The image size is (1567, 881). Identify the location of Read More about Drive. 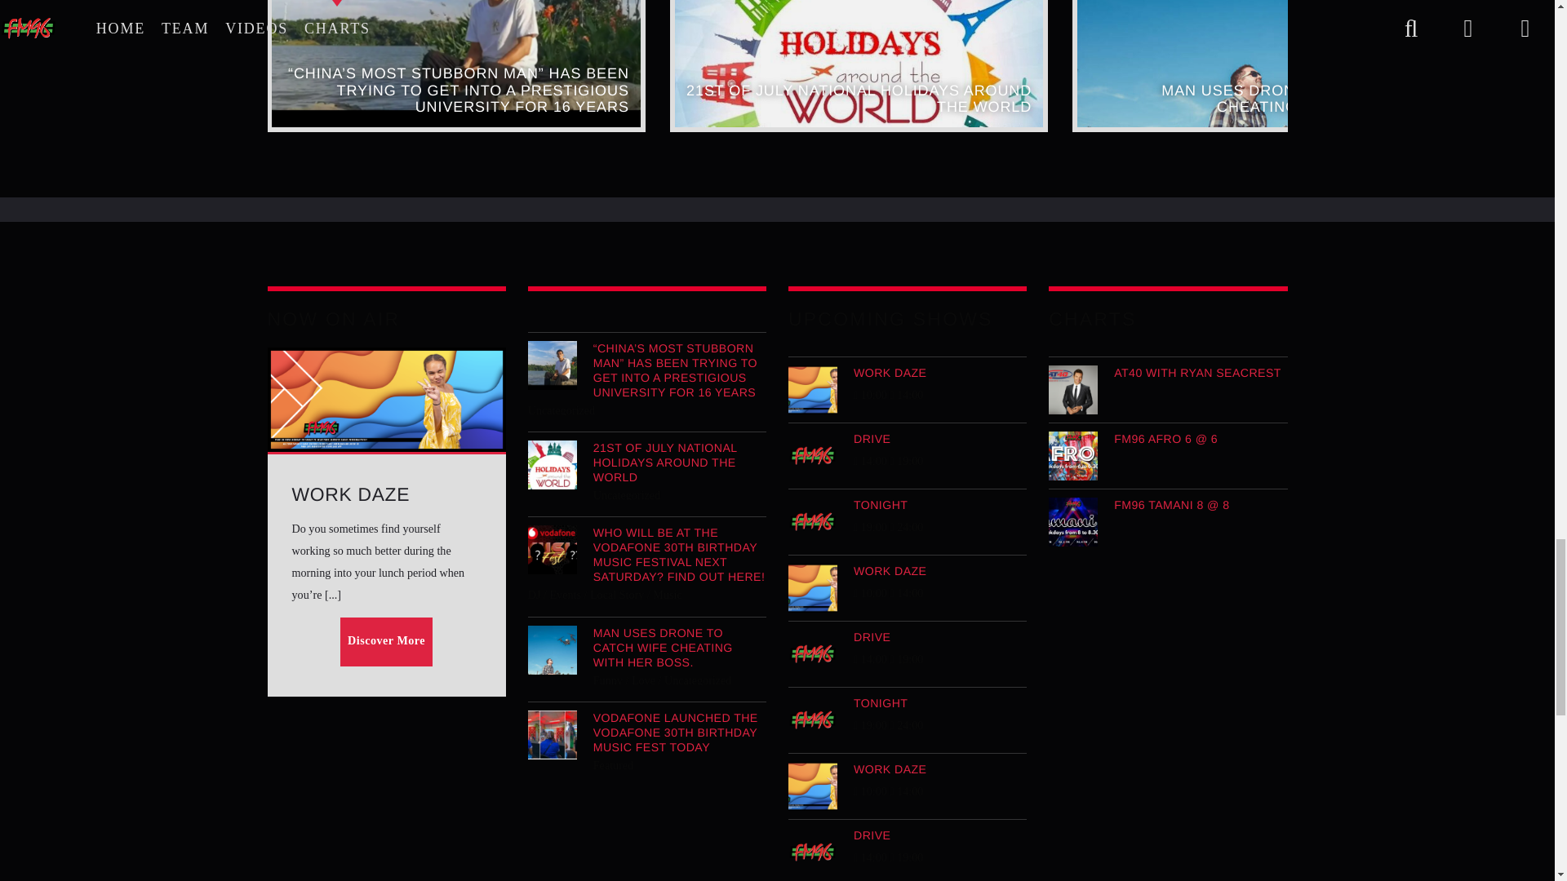
(907, 439).